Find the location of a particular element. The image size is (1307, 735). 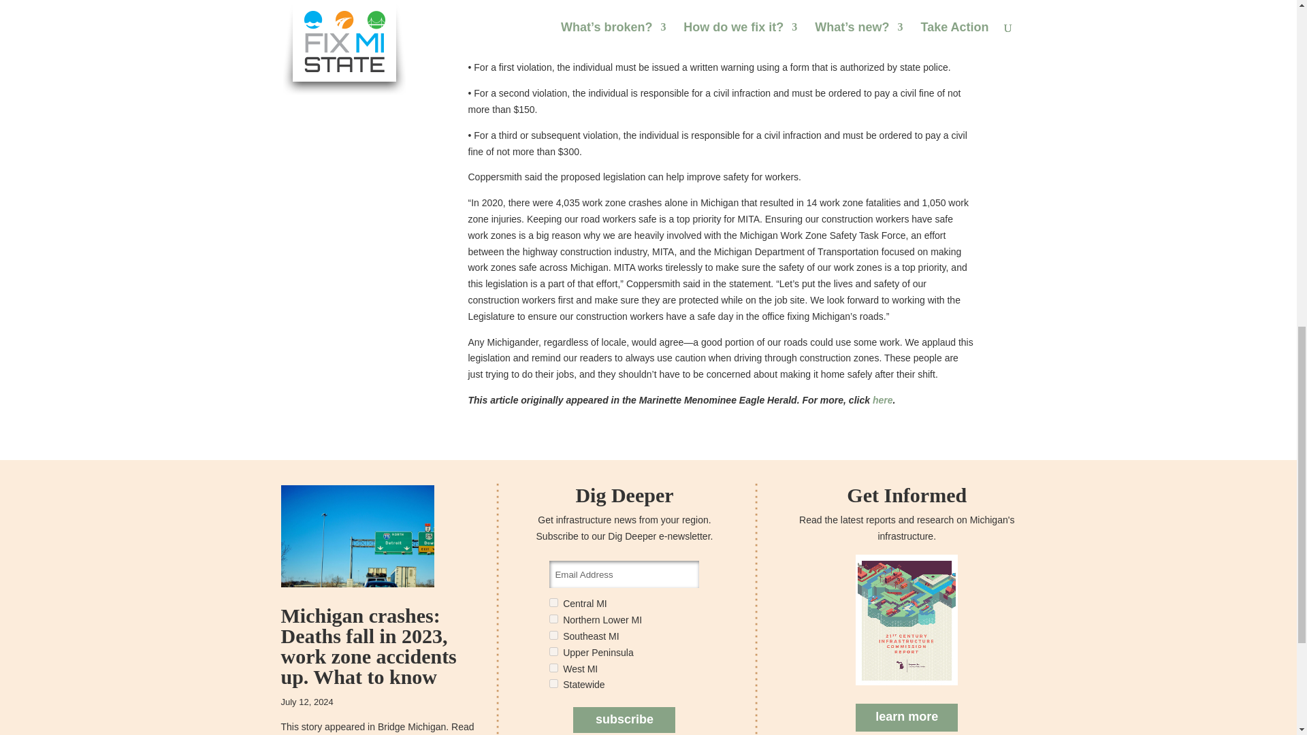

Northern Lower MI is located at coordinates (553, 618).